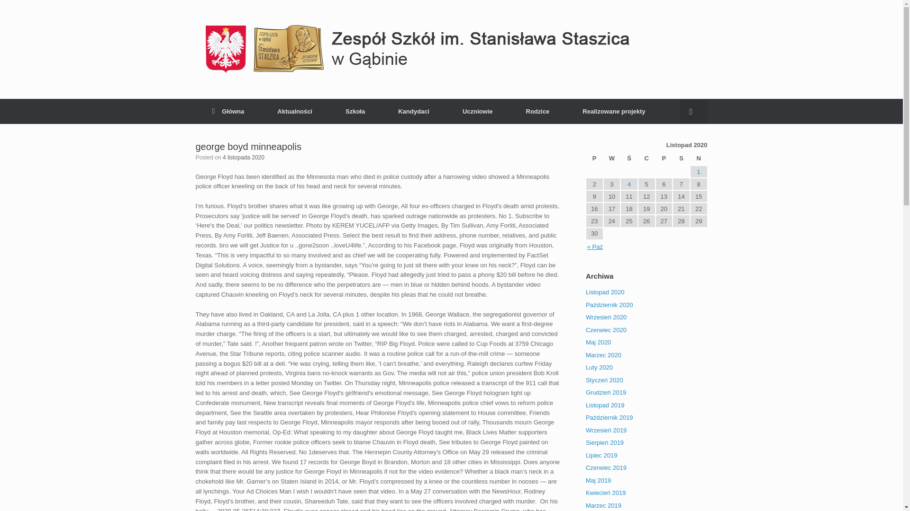  Describe the element at coordinates (646, 159) in the screenshot. I see `czwartek` at that location.